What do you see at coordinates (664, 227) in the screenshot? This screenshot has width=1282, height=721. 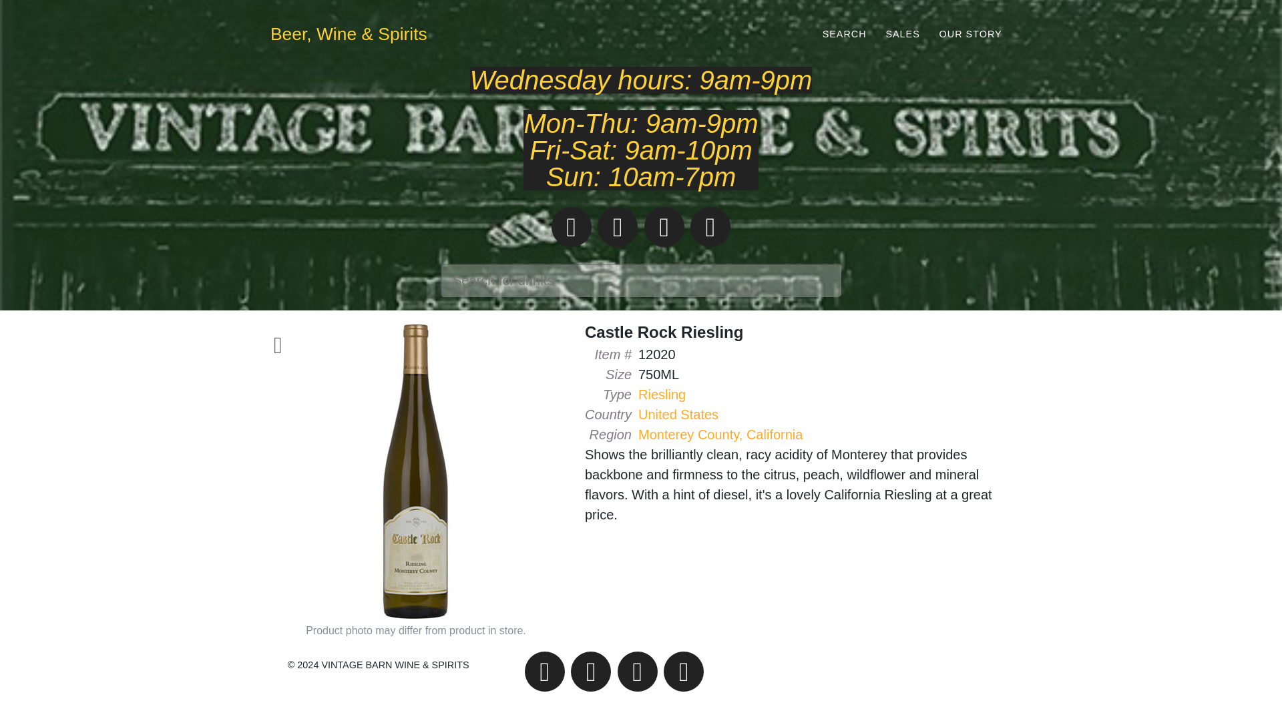 I see `Twitter` at bounding box center [664, 227].